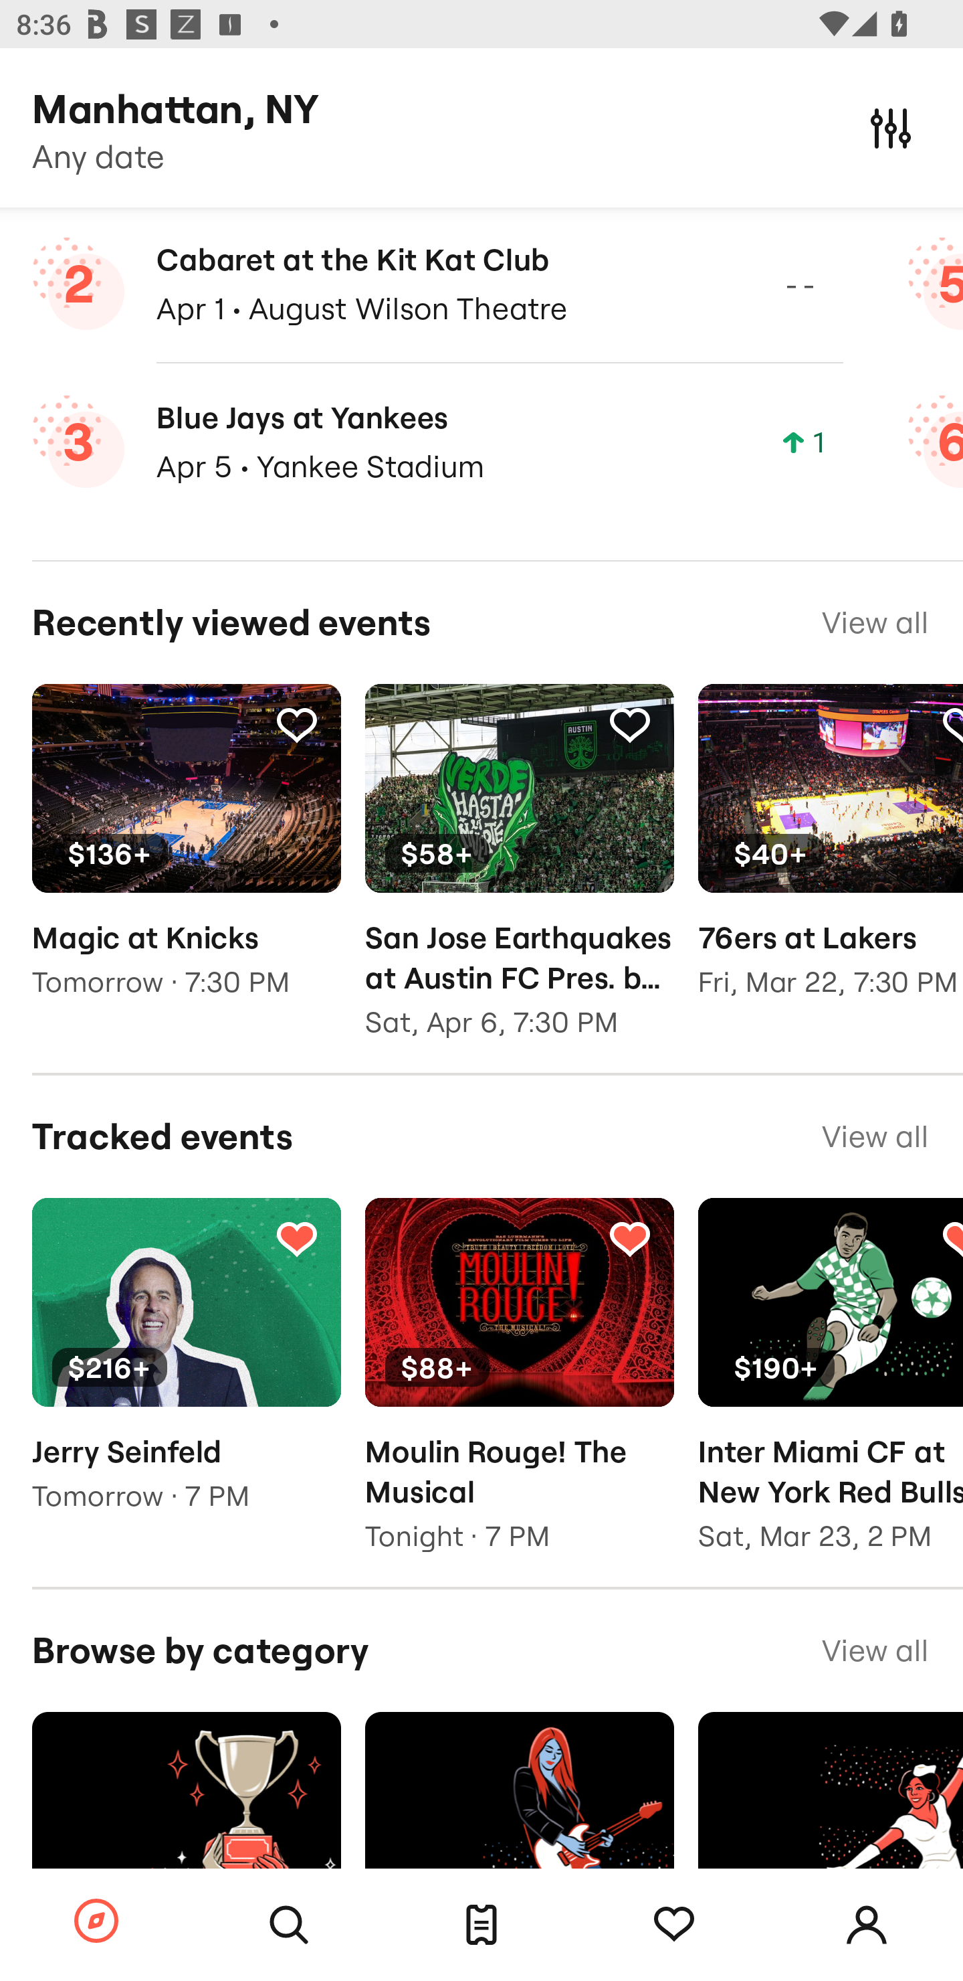  What do you see at coordinates (891, 127) in the screenshot?
I see `Filters` at bounding box center [891, 127].